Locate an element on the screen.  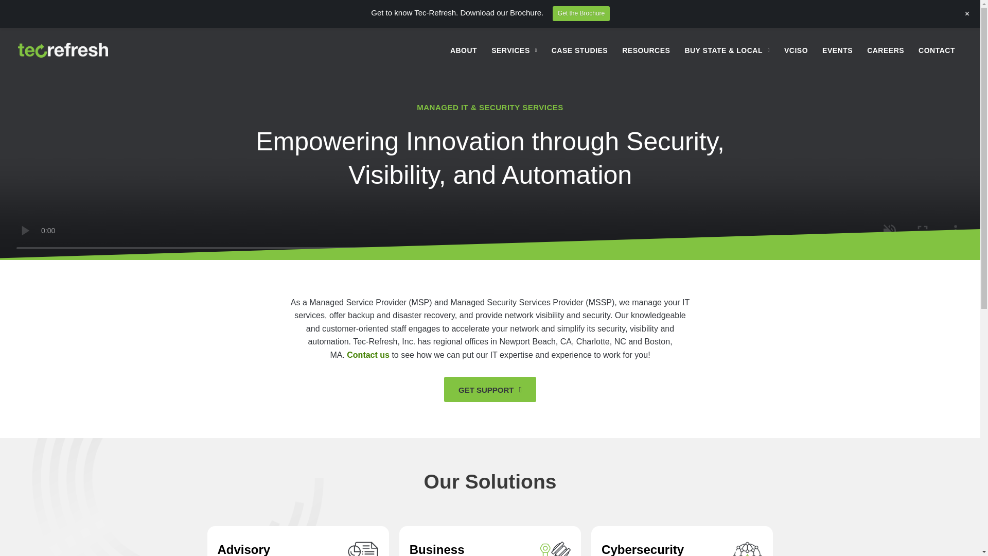
GET SUPPORT is located at coordinates (463, 49).